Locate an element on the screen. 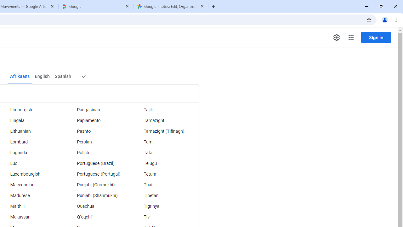 This screenshot has width=403, height=227. Quechua is located at coordinates (98, 207).